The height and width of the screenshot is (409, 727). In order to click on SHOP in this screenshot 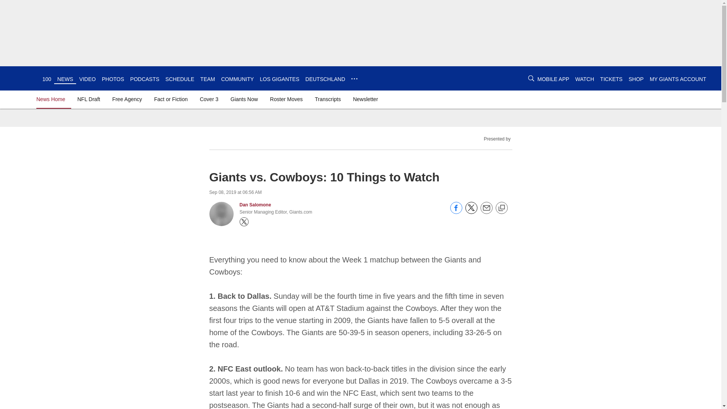, I will do `click(636, 79)`.